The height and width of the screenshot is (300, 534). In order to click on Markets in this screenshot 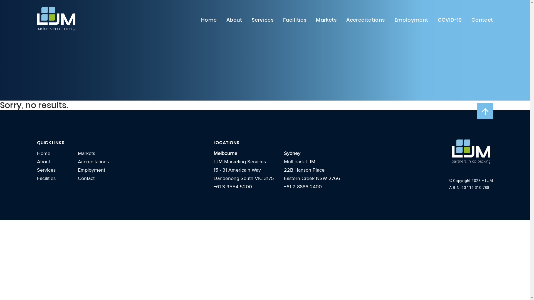, I will do `click(86, 153)`.